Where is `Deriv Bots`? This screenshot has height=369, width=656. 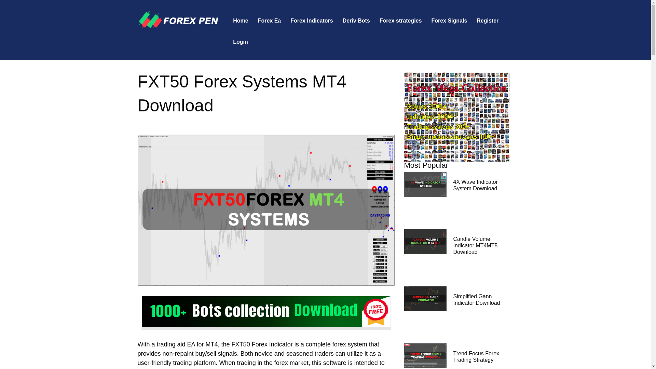
Deriv Bots is located at coordinates (356, 20).